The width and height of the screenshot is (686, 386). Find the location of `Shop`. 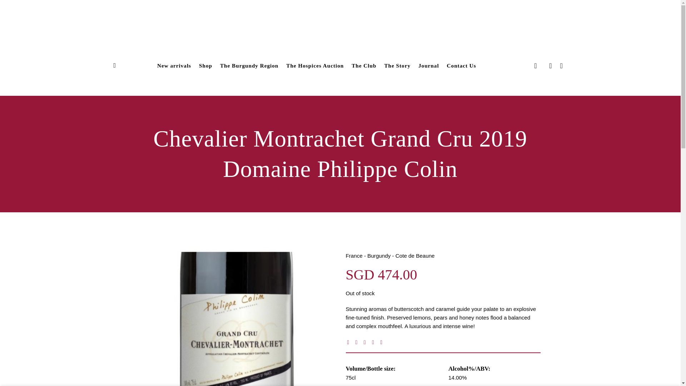

Shop is located at coordinates (205, 66).